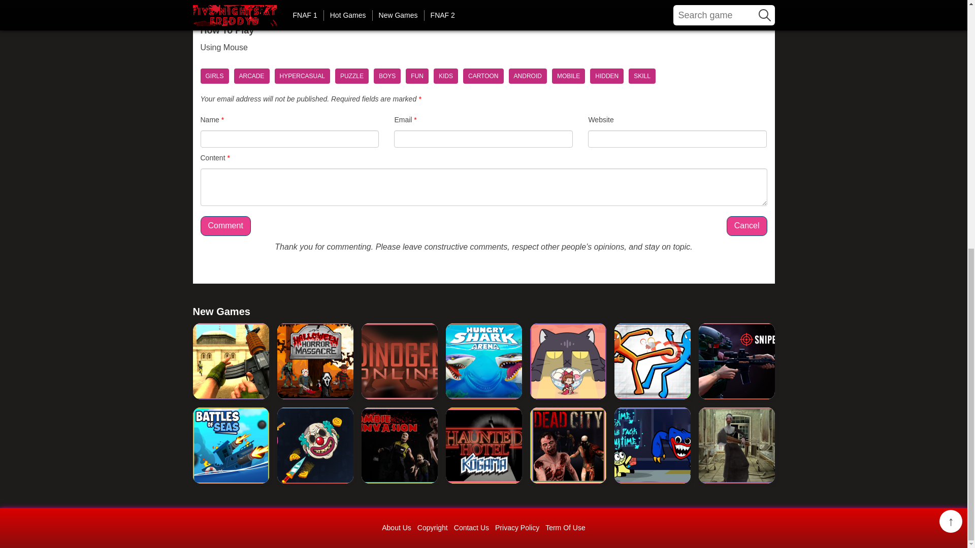  What do you see at coordinates (528, 76) in the screenshot?
I see `ANDROID` at bounding box center [528, 76].